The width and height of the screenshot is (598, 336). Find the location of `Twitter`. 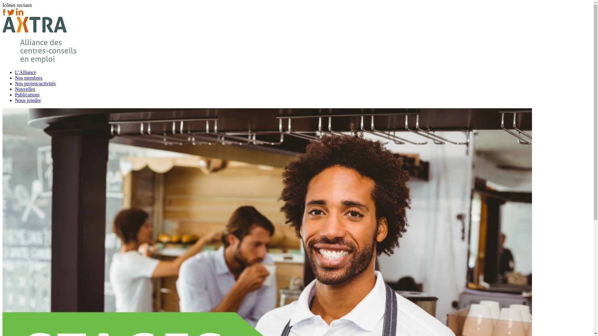

Twitter is located at coordinates (11, 14).